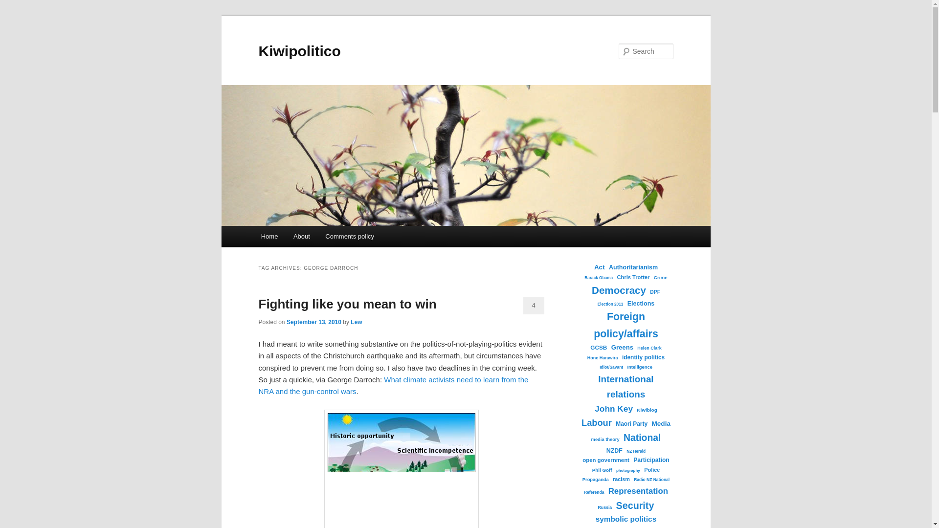 This screenshot has width=939, height=528. What do you see at coordinates (534, 305) in the screenshot?
I see `4` at bounding box center [534, 305].